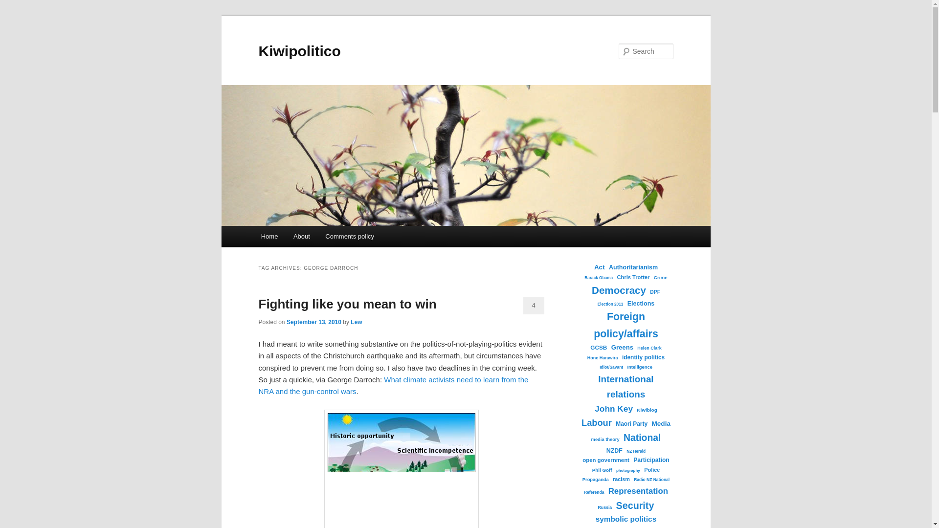 This screenshot has width=939, height=528. What do you see at coordinates (534, 305) in the screenshot?
I see `4` at bounding box center [534, 305].